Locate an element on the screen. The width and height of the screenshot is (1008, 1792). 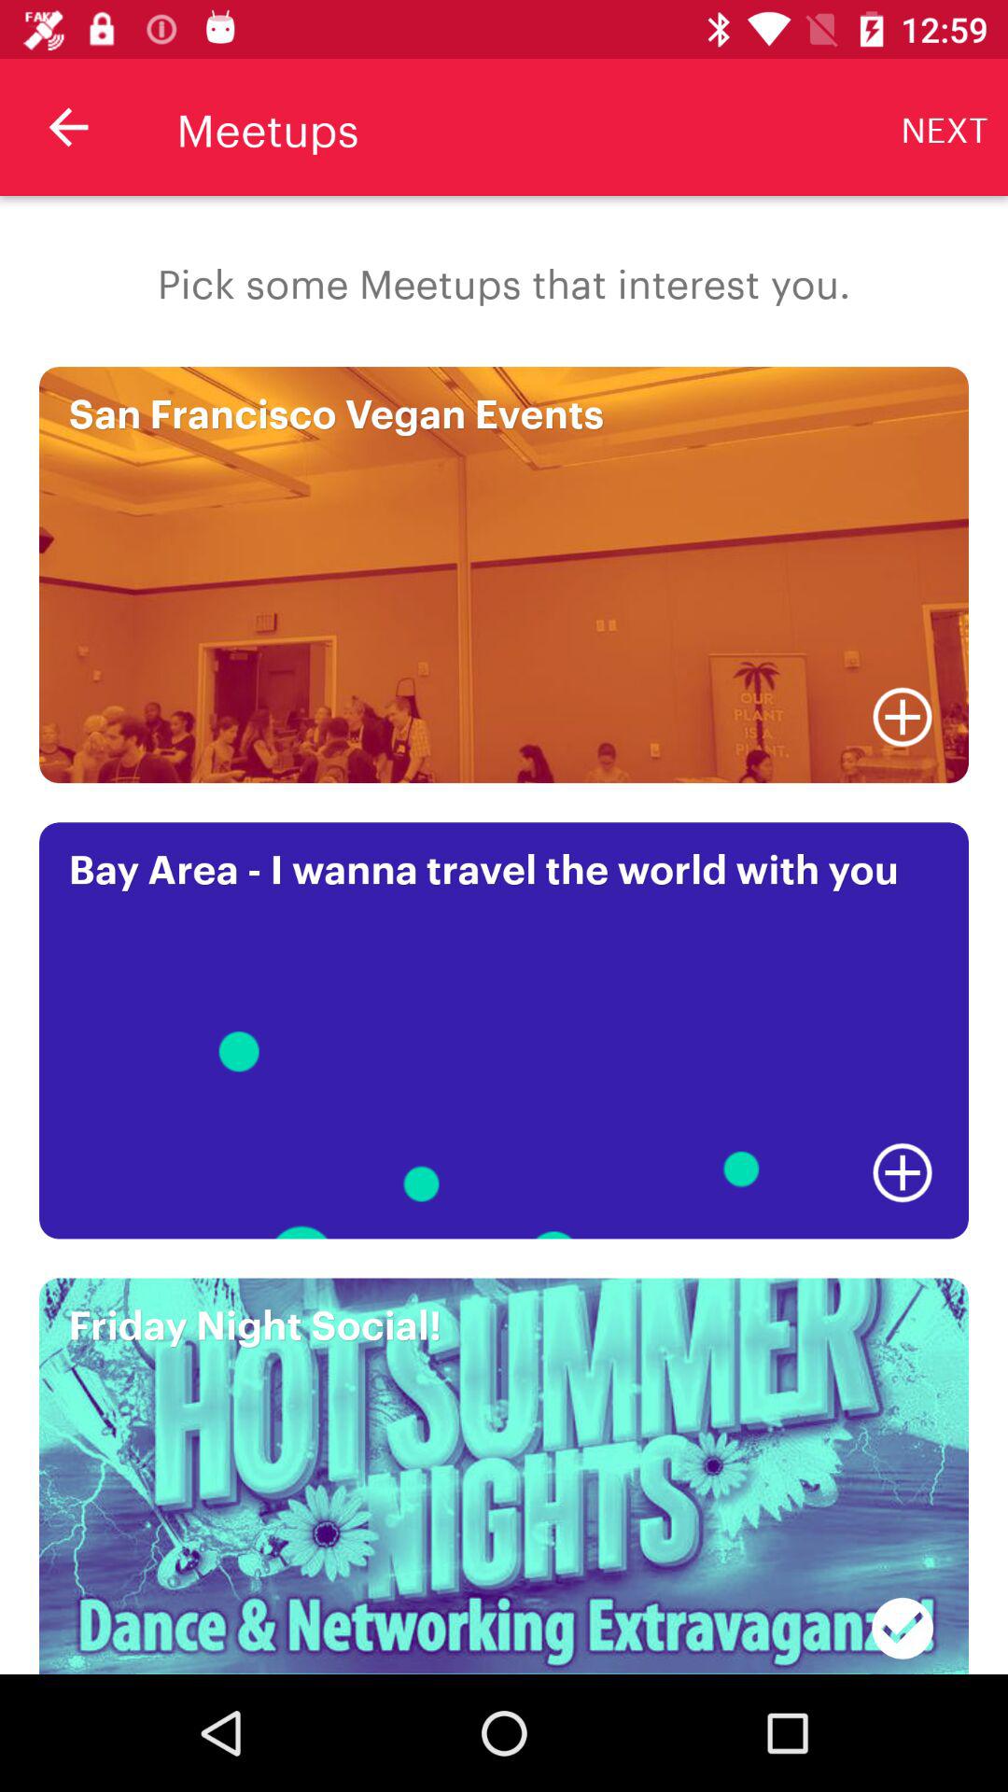
enlarges an event description is located at coordinates (903, 1172).